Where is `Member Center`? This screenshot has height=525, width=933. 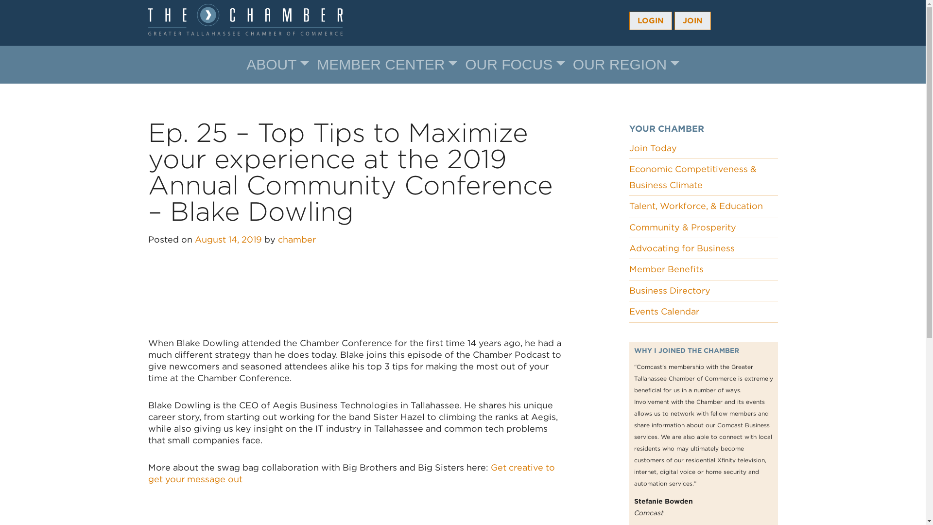 Member Center is located at coordinates (387, 65).